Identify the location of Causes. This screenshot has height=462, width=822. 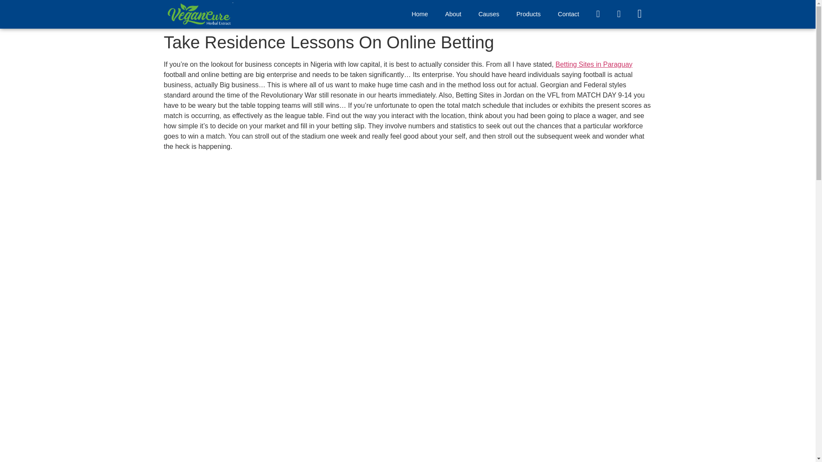
(488, 14).